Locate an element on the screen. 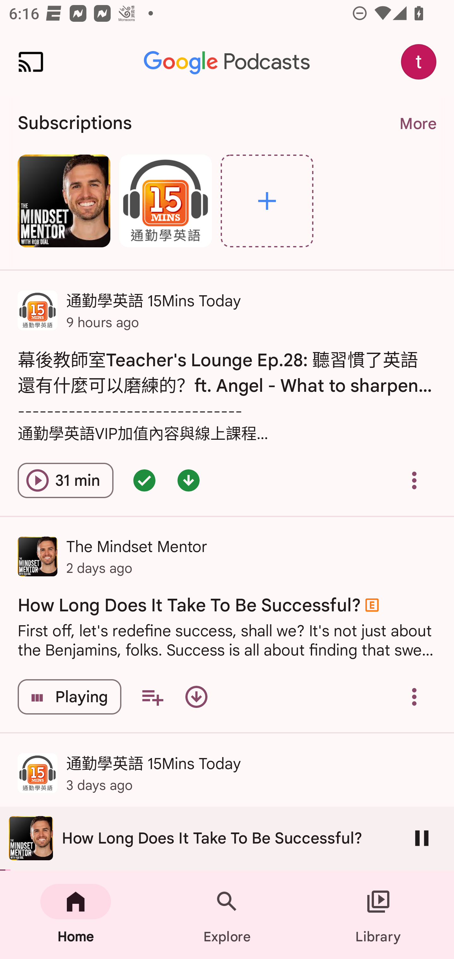  Overflow menu is located at coordinates (414, 480).